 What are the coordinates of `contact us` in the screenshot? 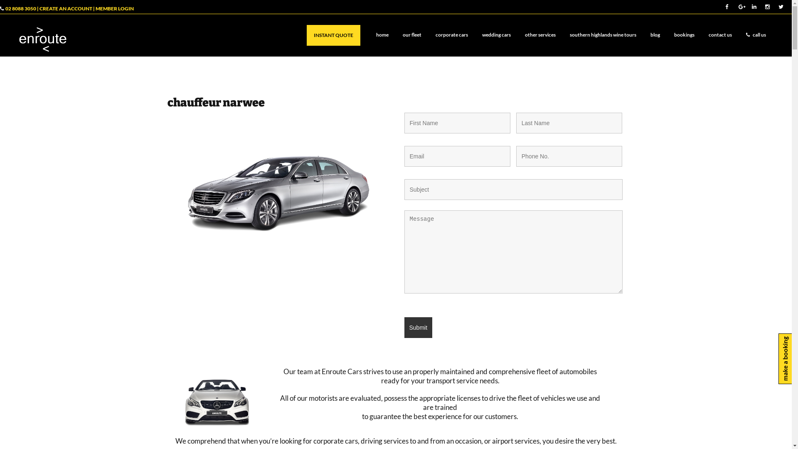 It's located at (720, 35).